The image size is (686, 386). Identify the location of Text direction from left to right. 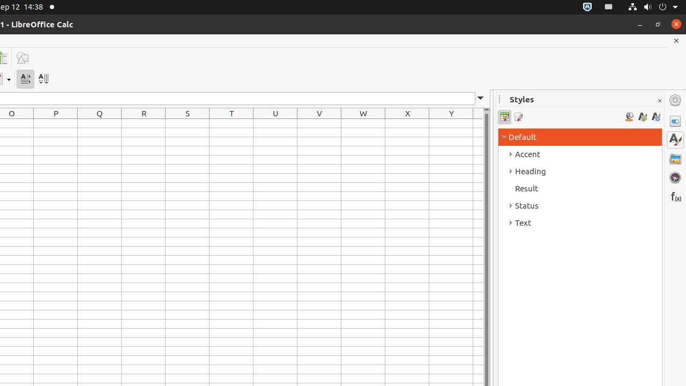
(26, 79).